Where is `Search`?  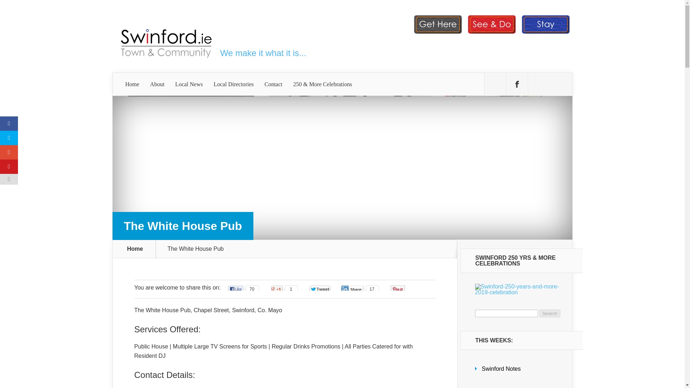
Search is located at coordinates (550, 313).